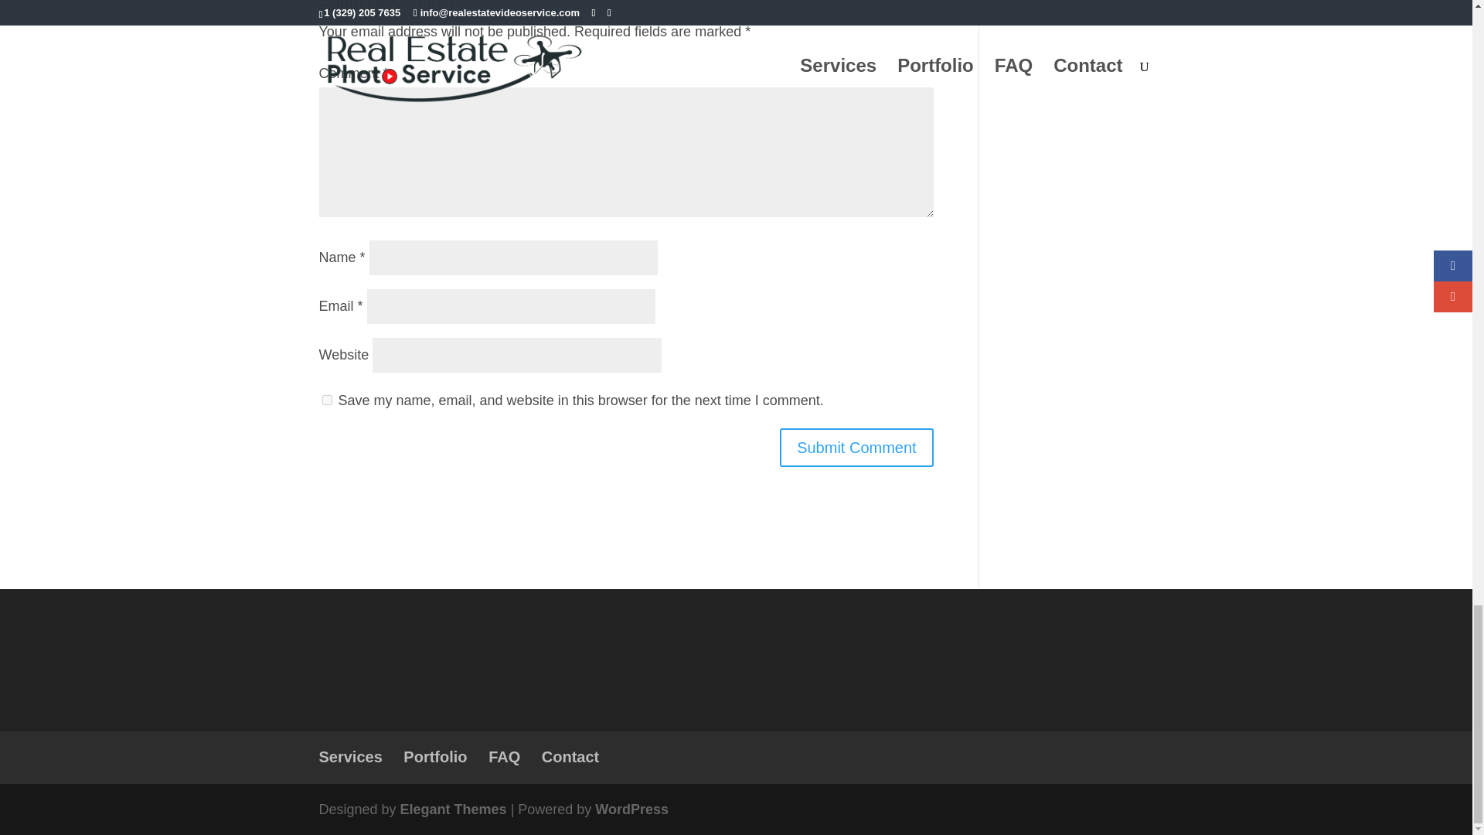 The image size is (1484, 835). What do you see at coordinates (454, 809) in the screenshot?
I see `Premium WordPress Themes` at bounding box center [454, 809].